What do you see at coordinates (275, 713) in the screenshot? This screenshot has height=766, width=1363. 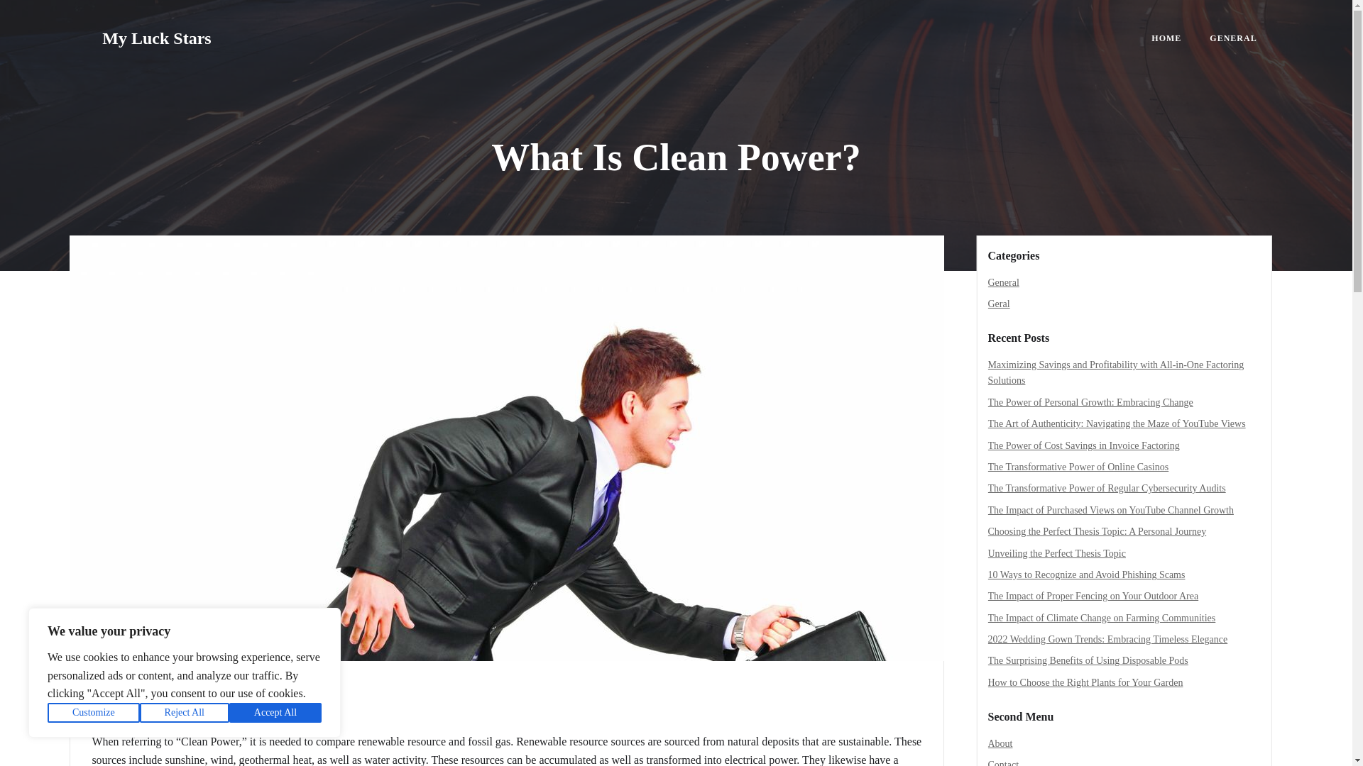 I see `Accept All` at bounding box center [275, 713].